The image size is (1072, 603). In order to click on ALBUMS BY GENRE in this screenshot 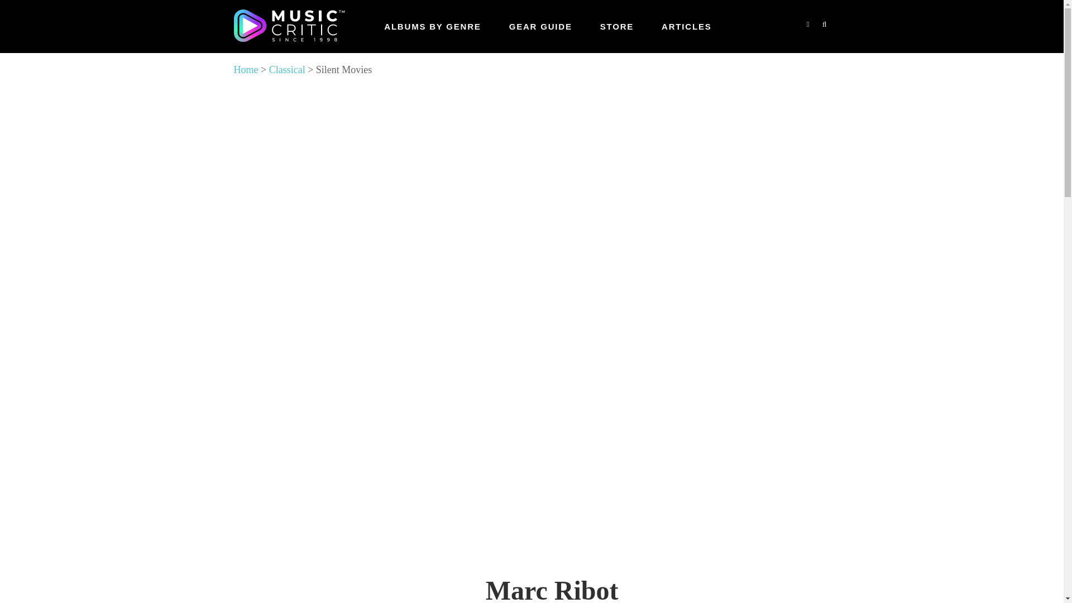, I will do `click(432, 26)`.